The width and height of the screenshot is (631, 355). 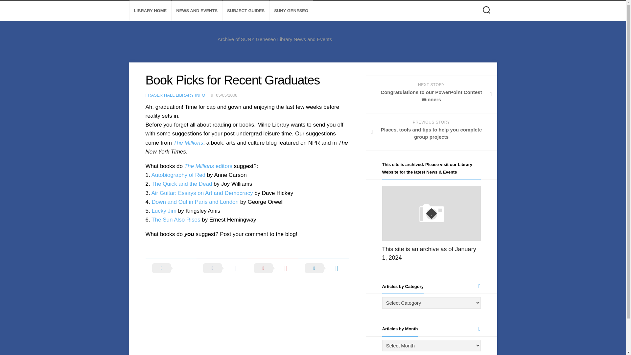 I want to click on Share on Pinterest, so click(x=272, y=268).